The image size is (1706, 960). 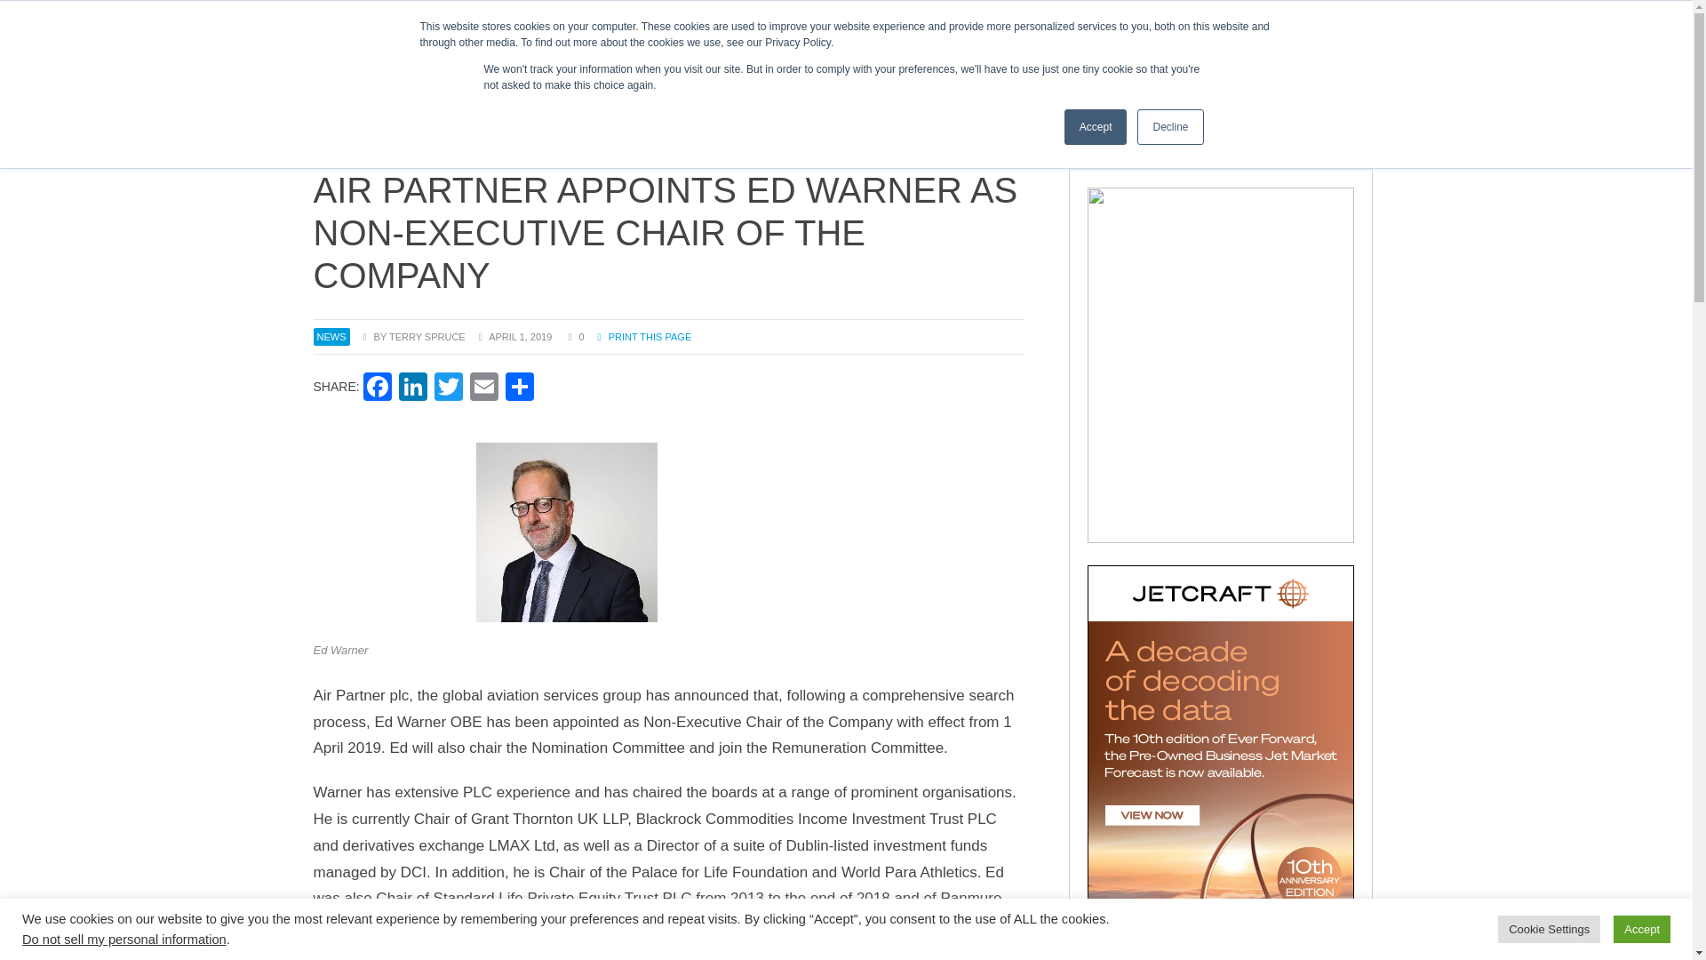 What do you see at coordinates (1096, 127) in the screenshot?
I see `Accept` at bounding box center [1096, 127].